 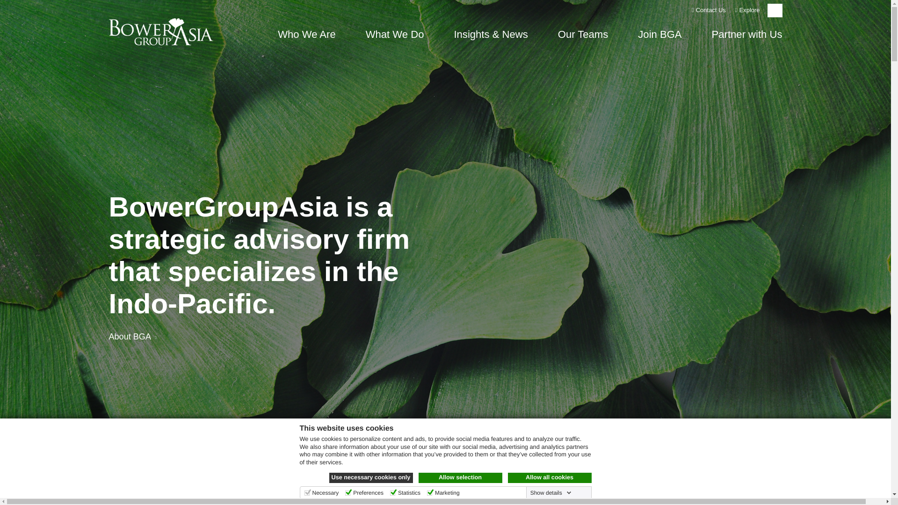 What do you see at coordinates (460, 477) in the screenshot?
I see `Allow selection` at bounding box center [460, 477].